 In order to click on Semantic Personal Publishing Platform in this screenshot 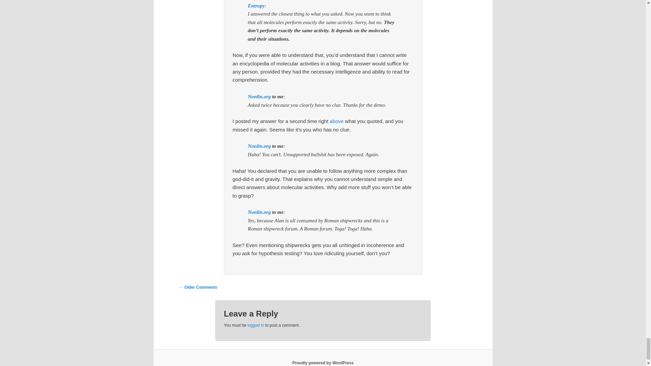, I will do `click(323, 363)`.